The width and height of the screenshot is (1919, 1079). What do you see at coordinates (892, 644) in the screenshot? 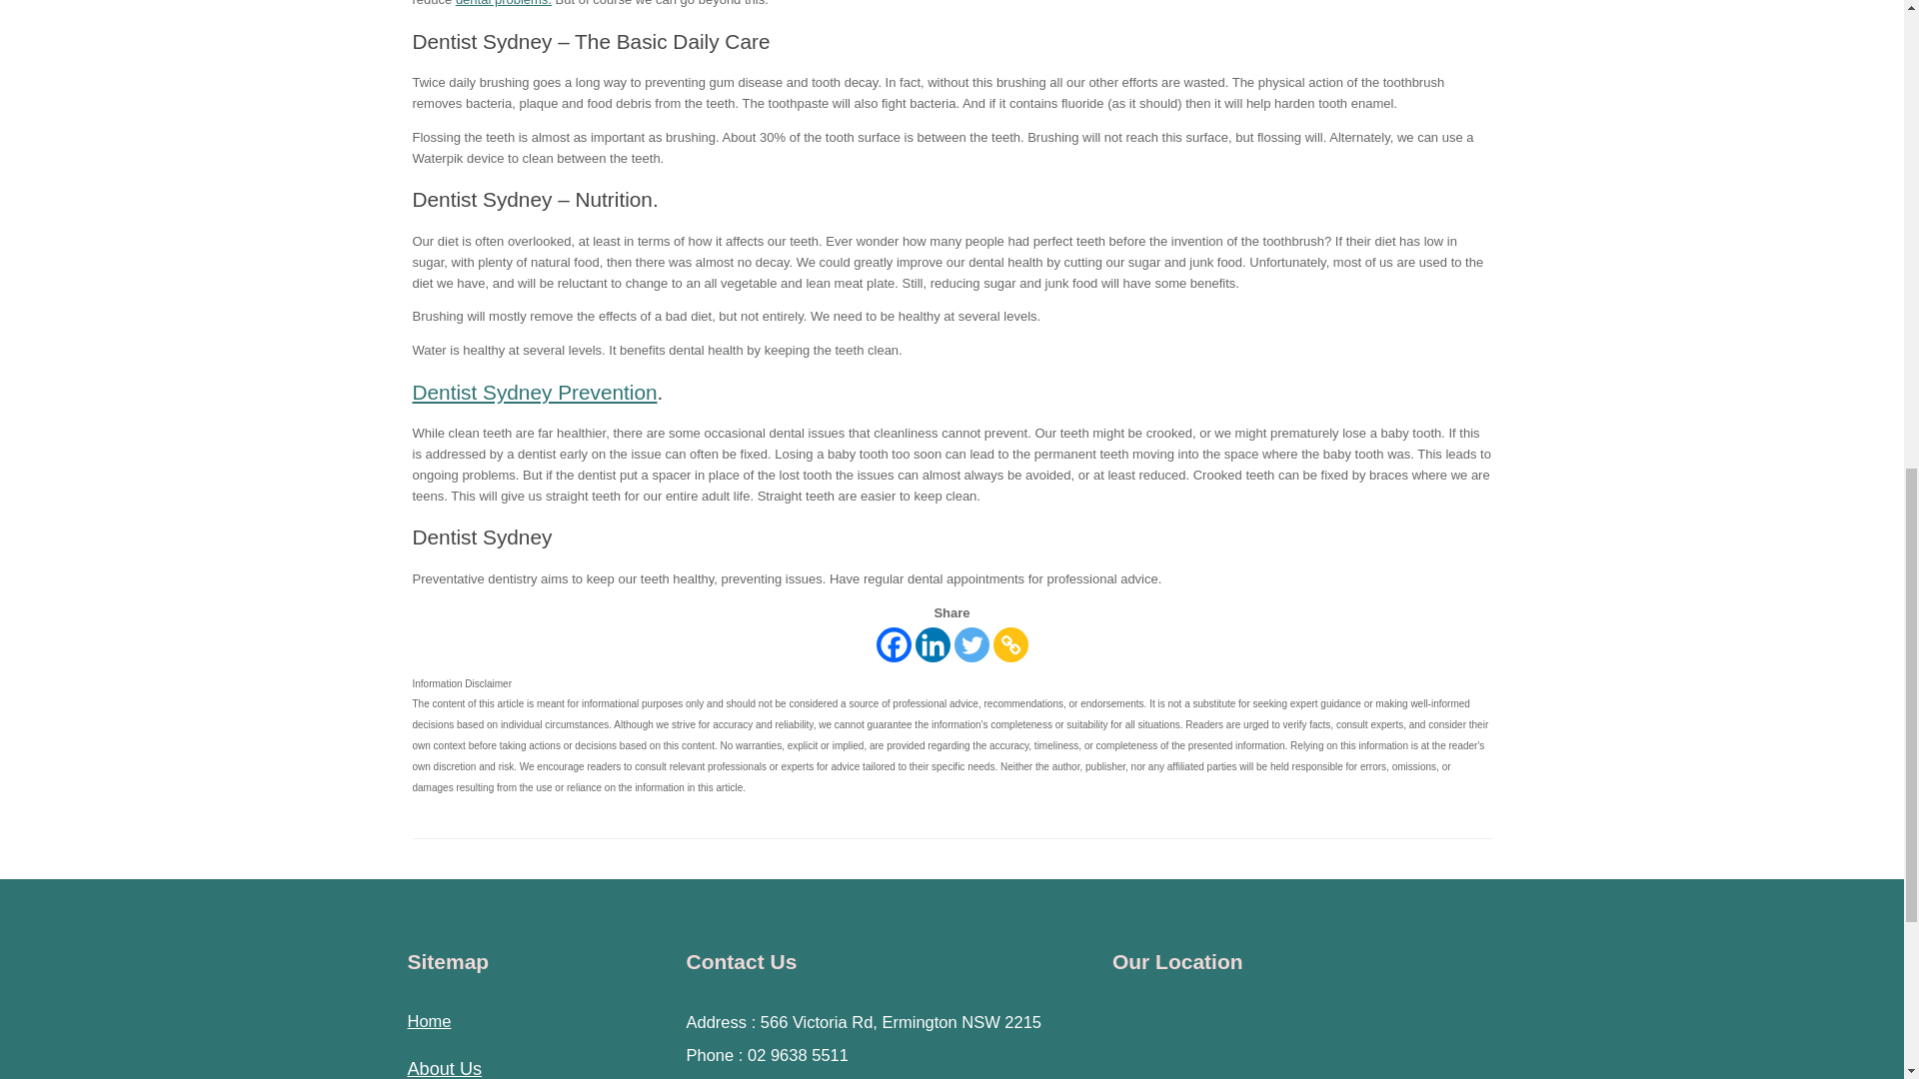
I see `Facebook` at bounding box center [892, 644].